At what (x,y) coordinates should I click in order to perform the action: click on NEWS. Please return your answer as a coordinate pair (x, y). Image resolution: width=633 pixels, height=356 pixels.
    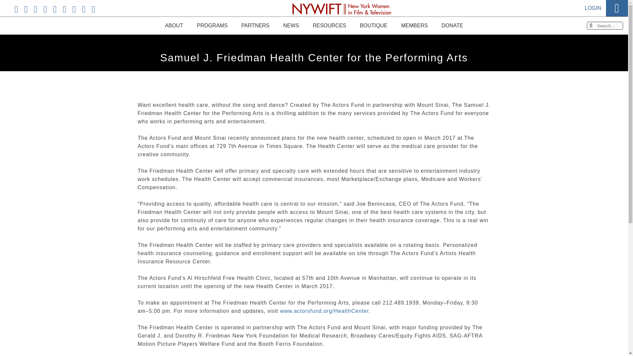
    Looking at the image, I should click on (291, 25).